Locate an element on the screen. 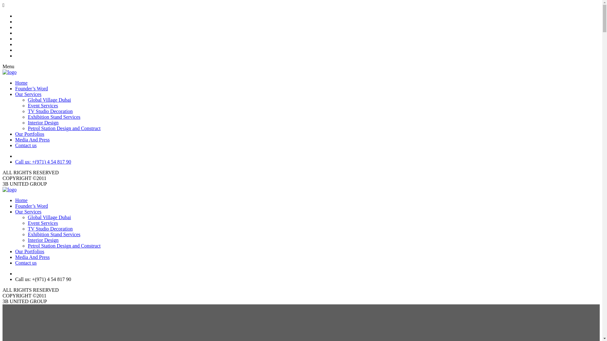 The height and width of the screenshot is (341, 607). Petrol Station Design and Construct is located at coordinates (64, 128).